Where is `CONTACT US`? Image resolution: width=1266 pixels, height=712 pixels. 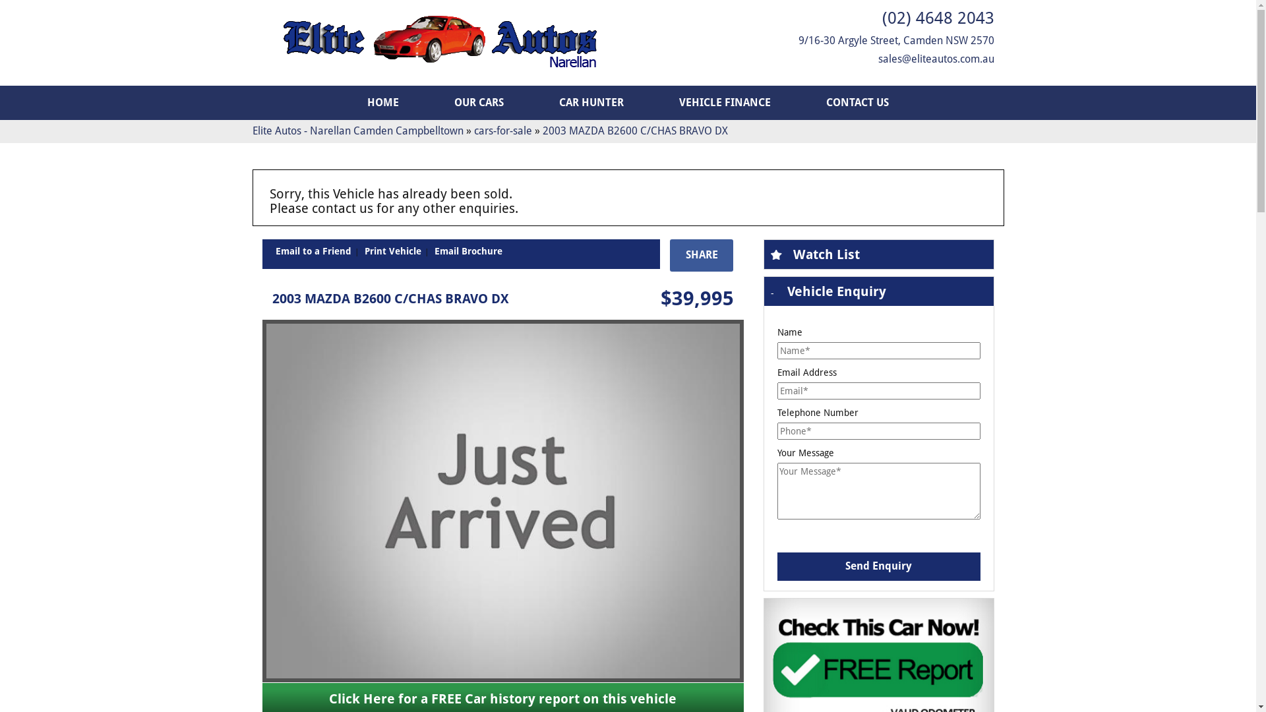 CONTACT US is located at coordinates (857, 103).